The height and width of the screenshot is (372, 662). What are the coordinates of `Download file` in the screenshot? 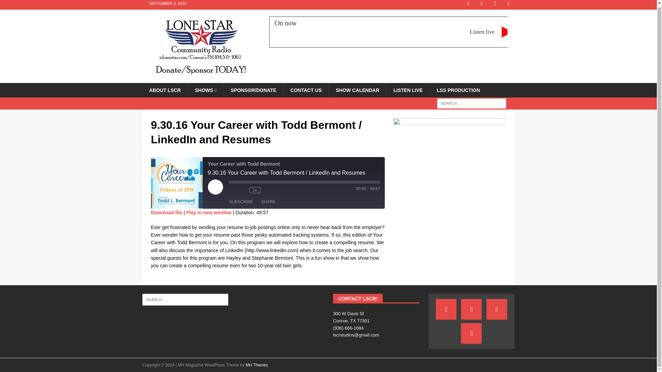 It's located at (254, 190).